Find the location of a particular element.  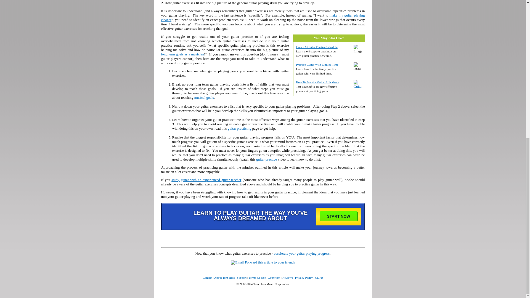

START NOW is located at coordinates (338, 216).